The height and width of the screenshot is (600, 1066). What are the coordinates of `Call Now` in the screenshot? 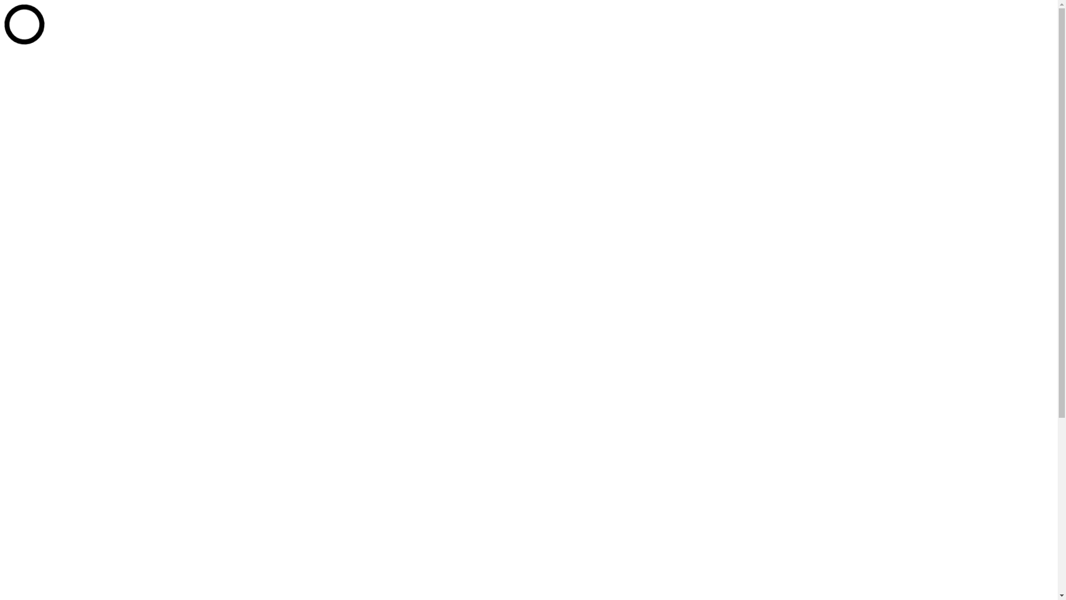 It's located at (22, 57).